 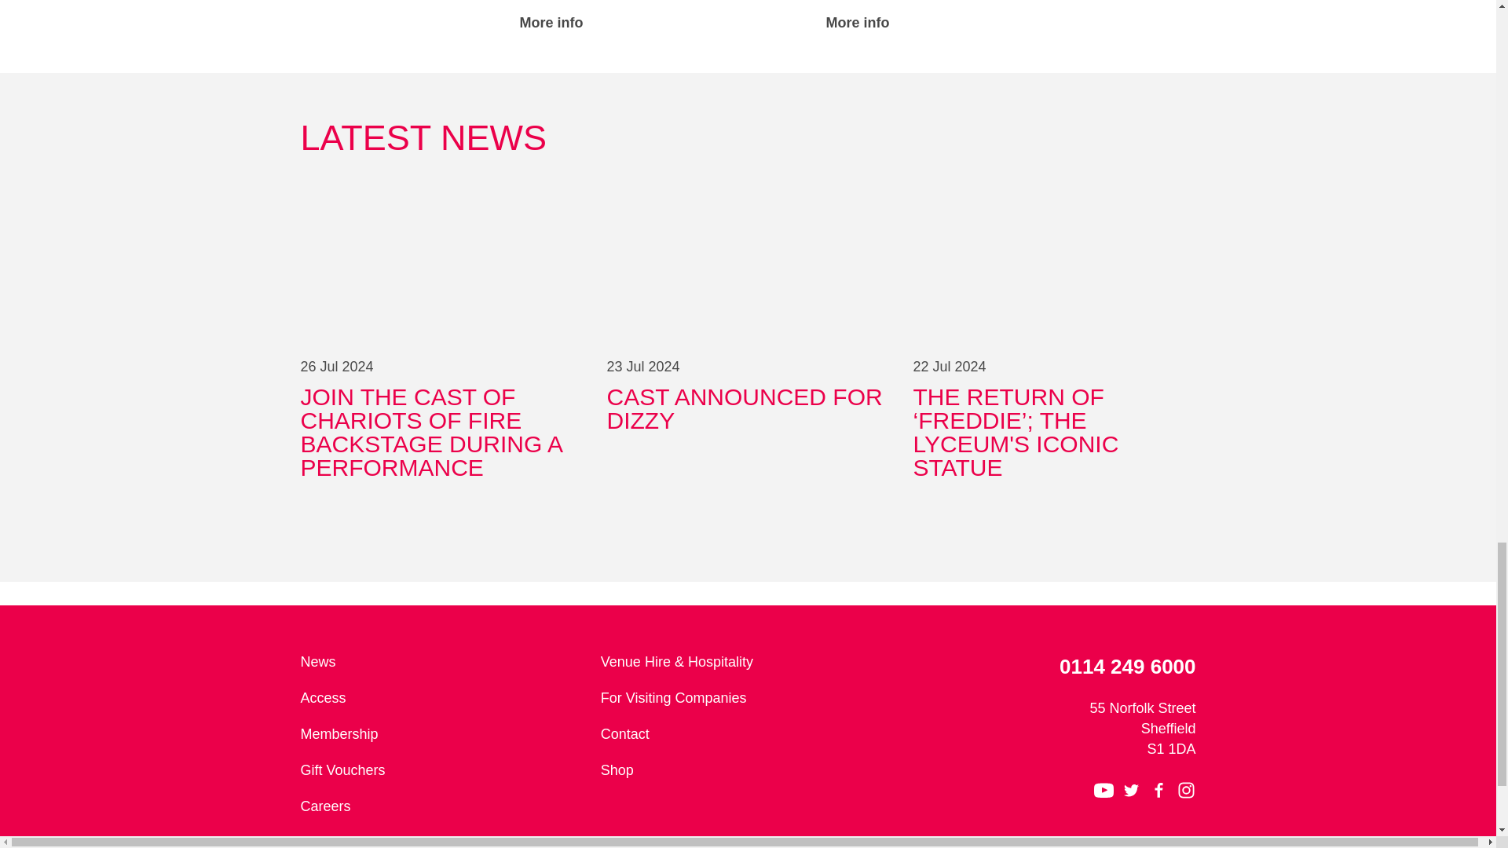 What do you see at coordinates (443, 807) in the screenshot?
I see `Contact` at bounding box center [443, 807].